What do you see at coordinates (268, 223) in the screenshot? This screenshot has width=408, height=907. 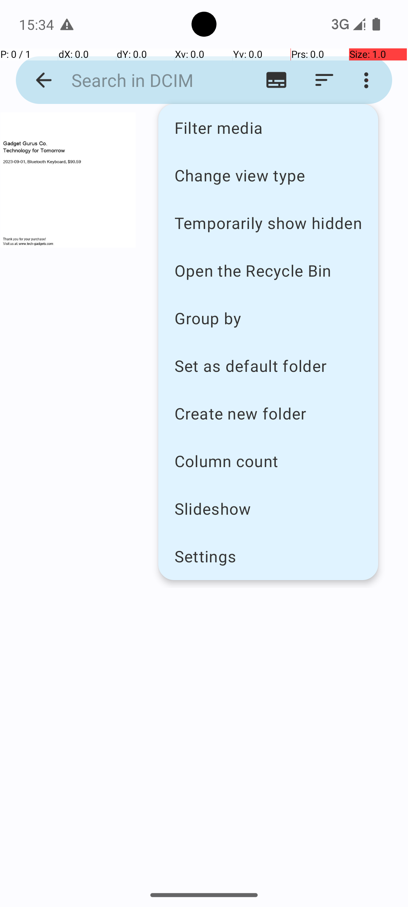 I see `Temporarily show hidden` at bounding box center [268, 223].